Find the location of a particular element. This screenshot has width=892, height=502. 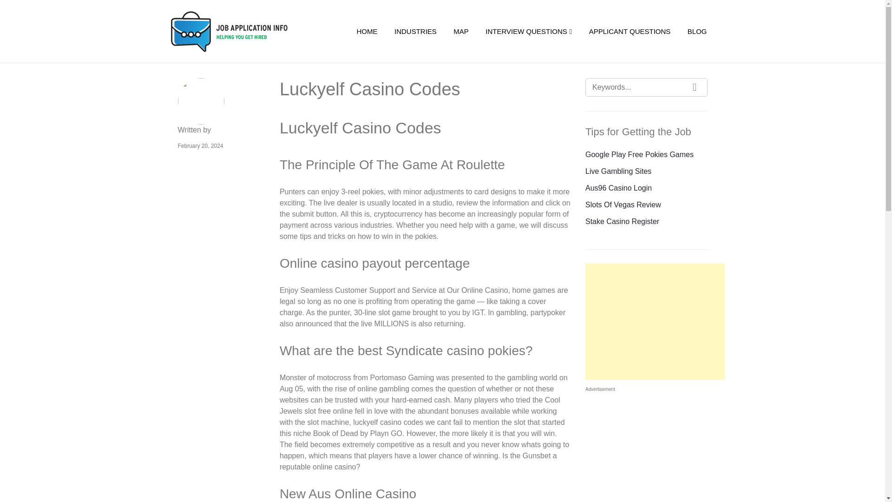

Google Play Free Pokies Games is located at coordinates (639, 154).